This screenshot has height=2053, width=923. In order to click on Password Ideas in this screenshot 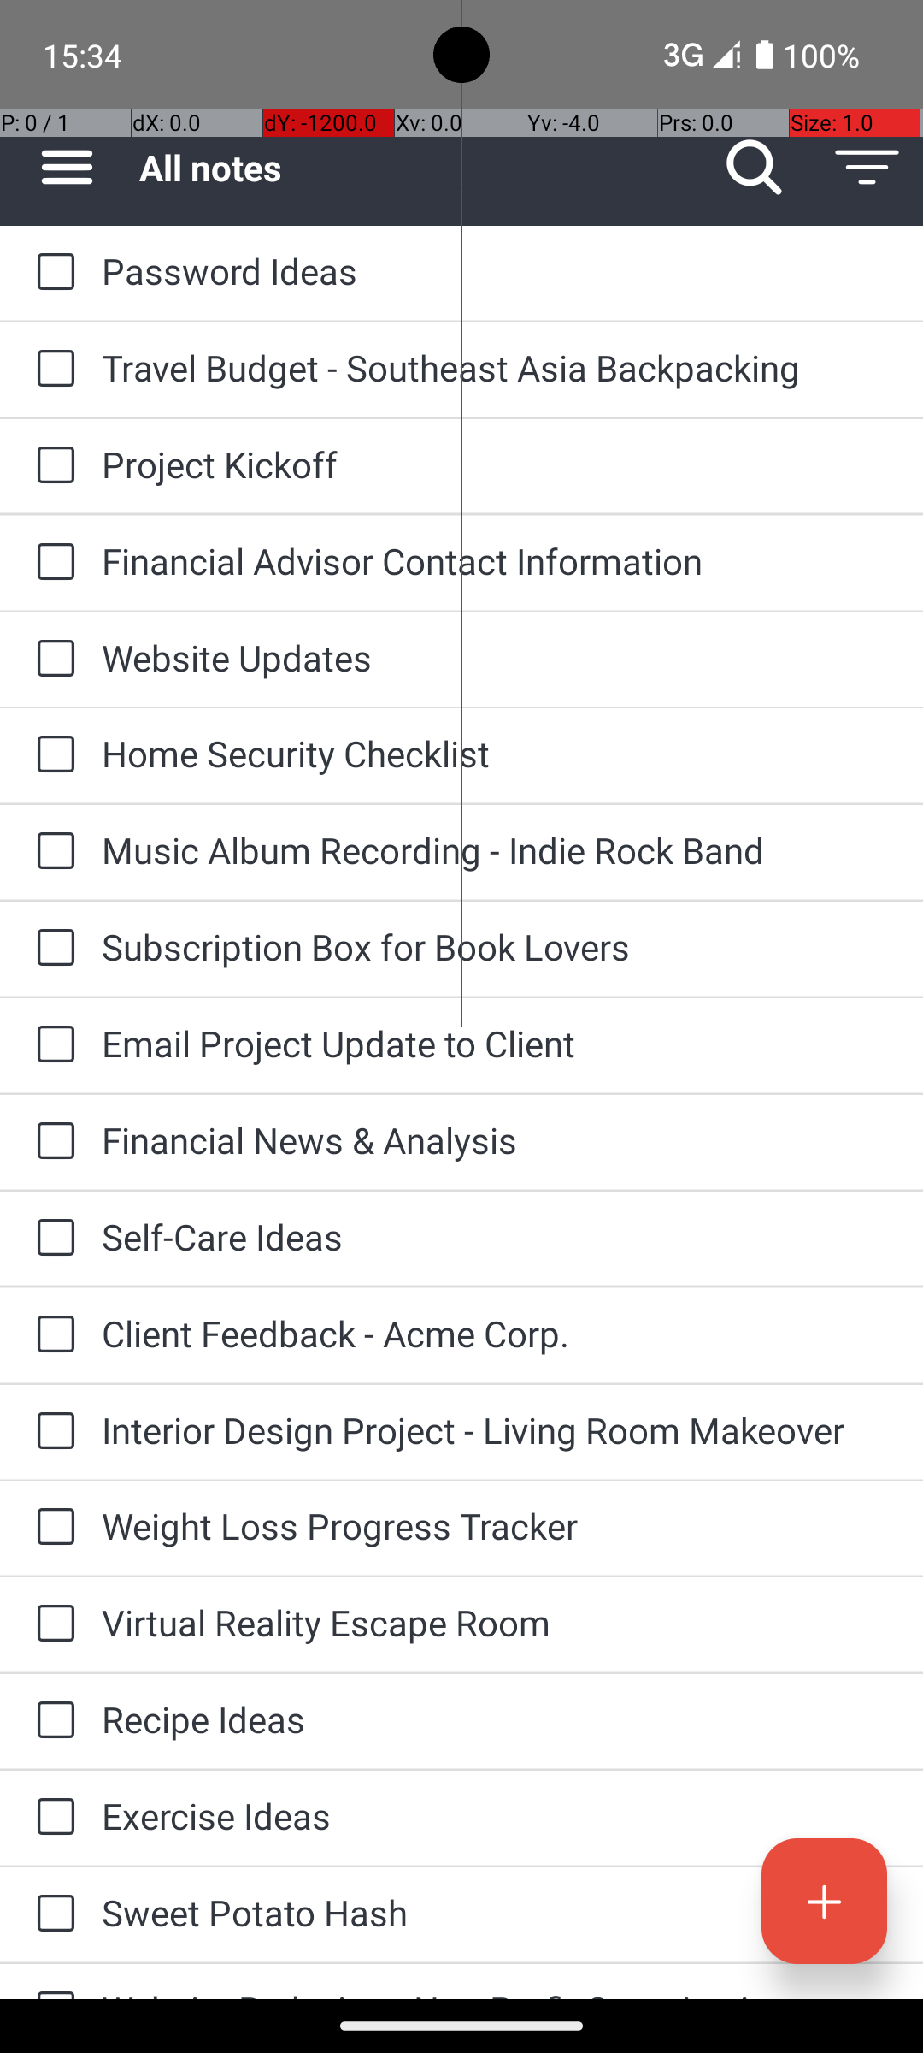, I will do `click(496, 270)`.